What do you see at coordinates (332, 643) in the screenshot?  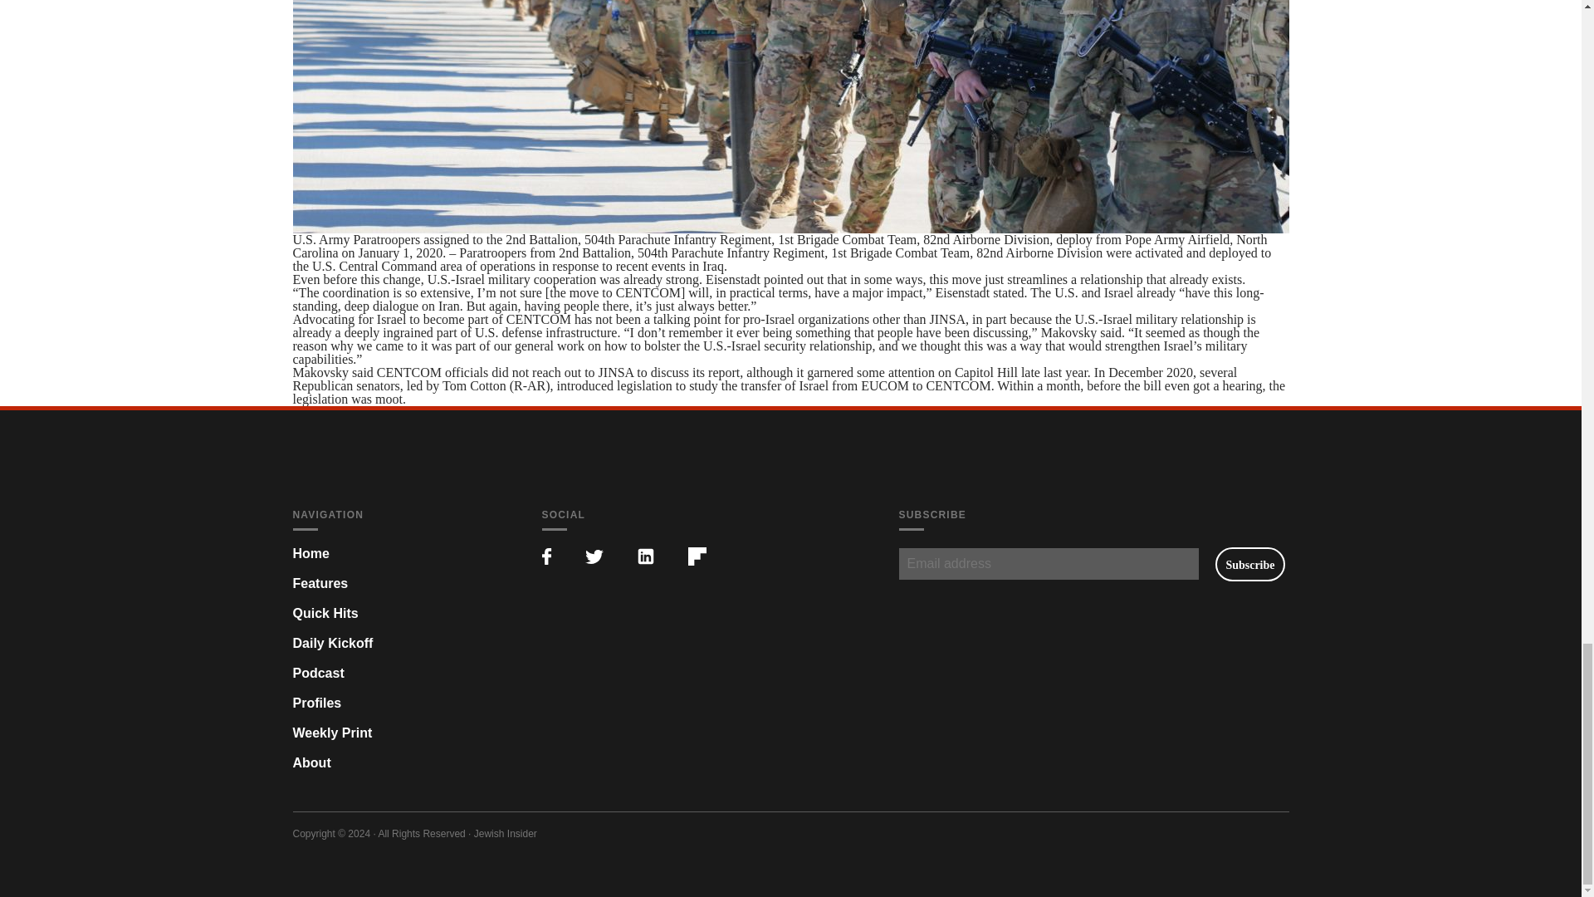 I see `Daily Kickoff` at bounding box center [332, 643].